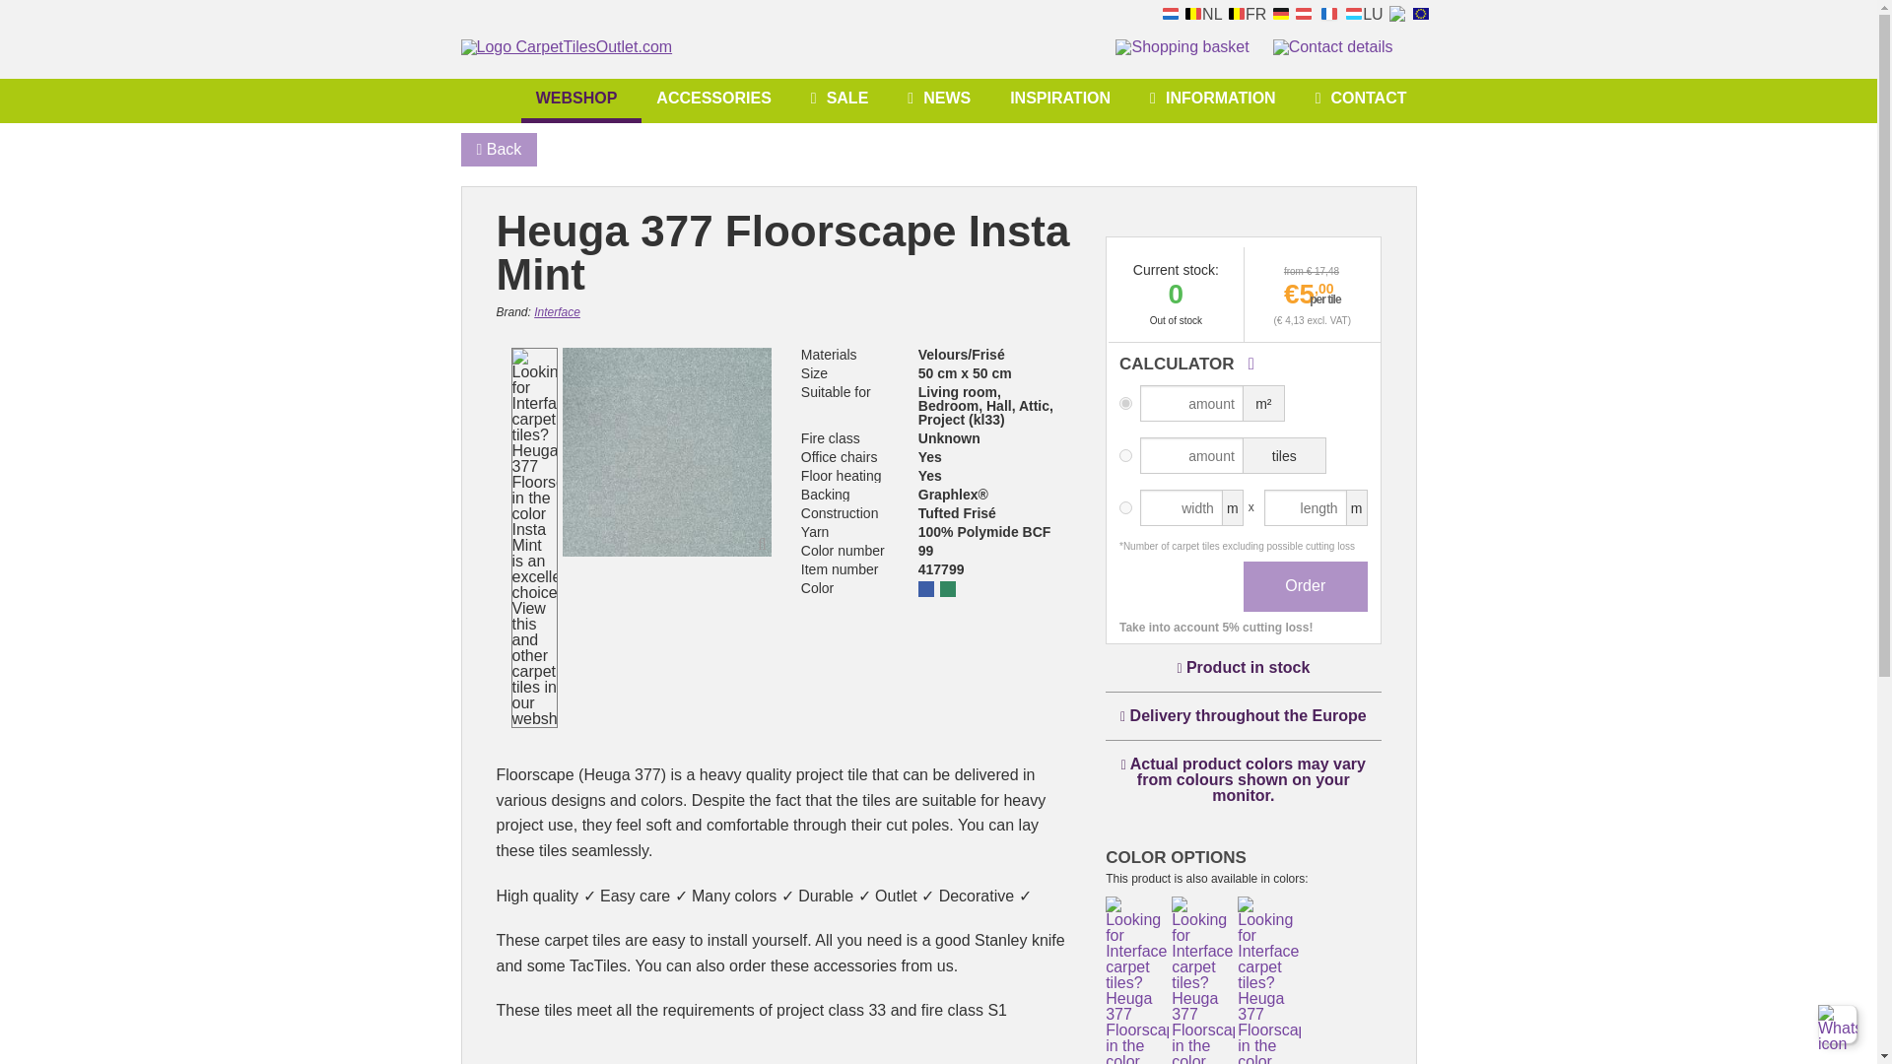 This screenshot has height=1064, width=1892. I want to click on NL, so click(1202, 12).